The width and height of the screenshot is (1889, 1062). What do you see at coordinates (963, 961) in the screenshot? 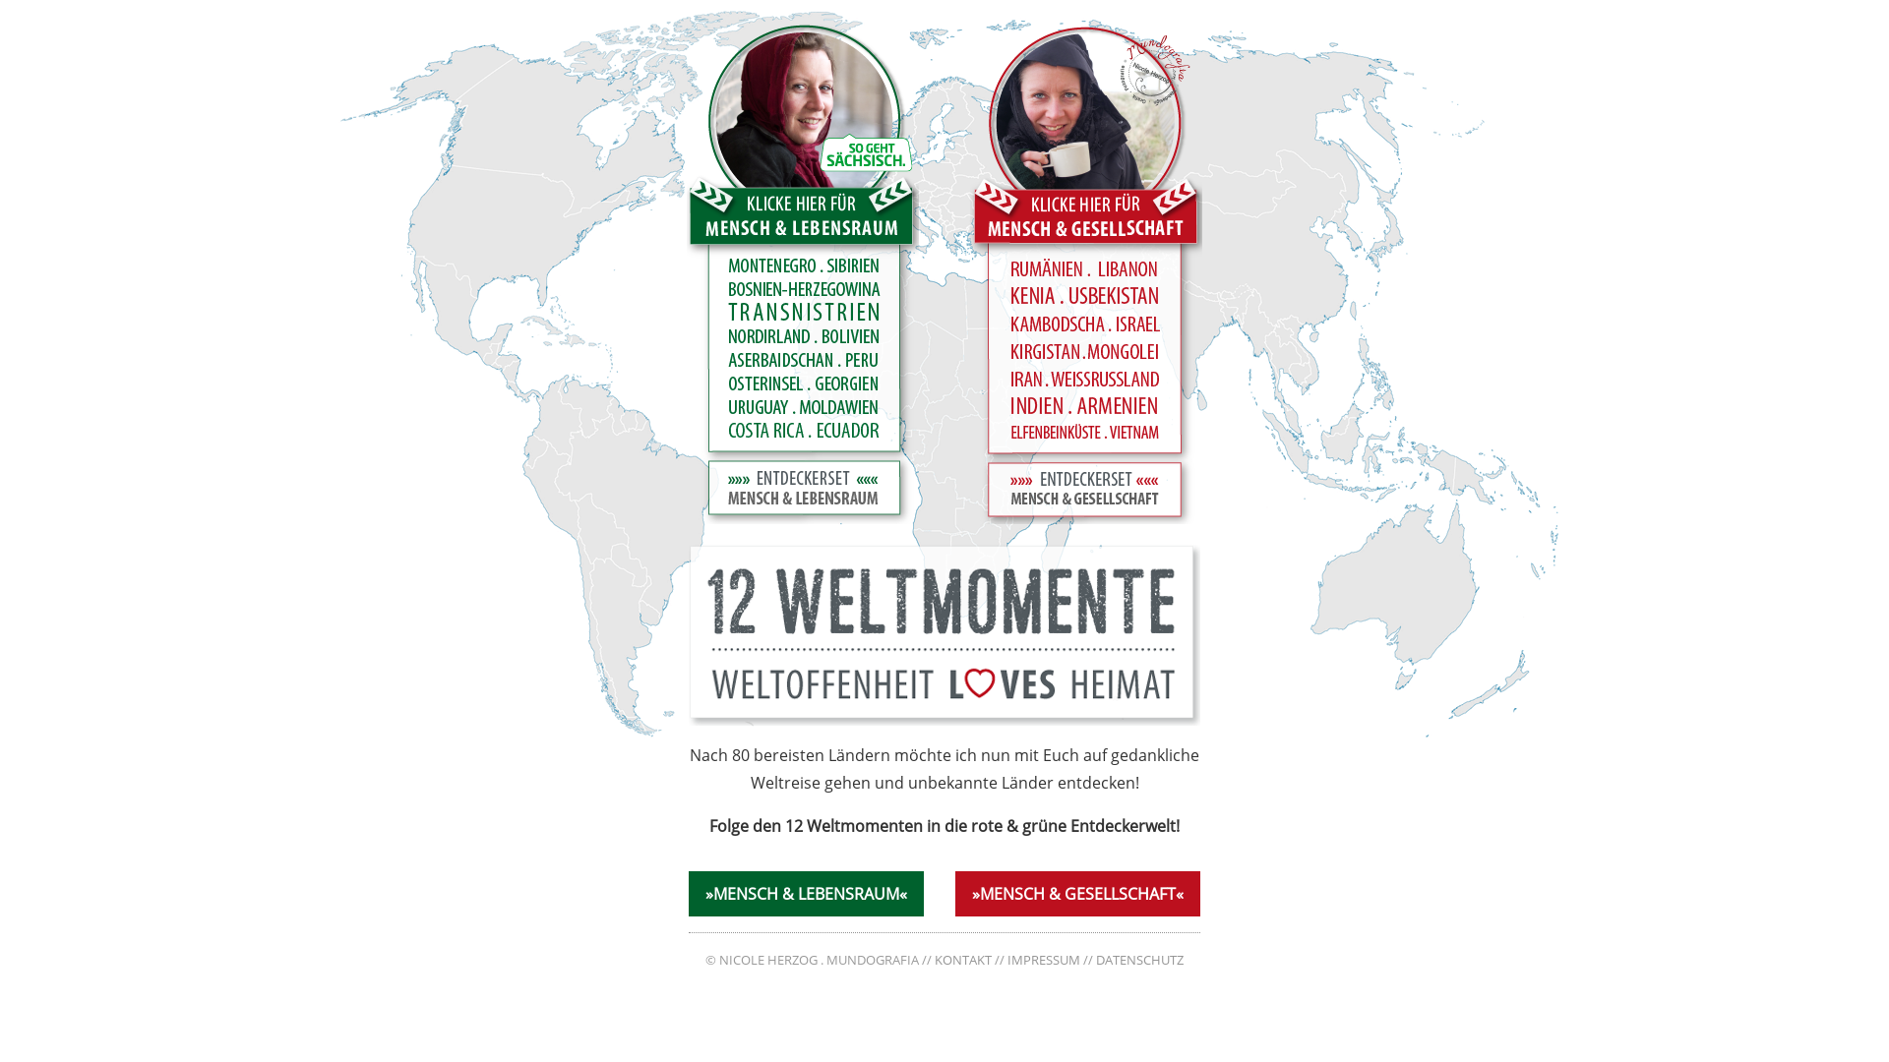
I see `KONTAKT` at bounding box center [963, 961].